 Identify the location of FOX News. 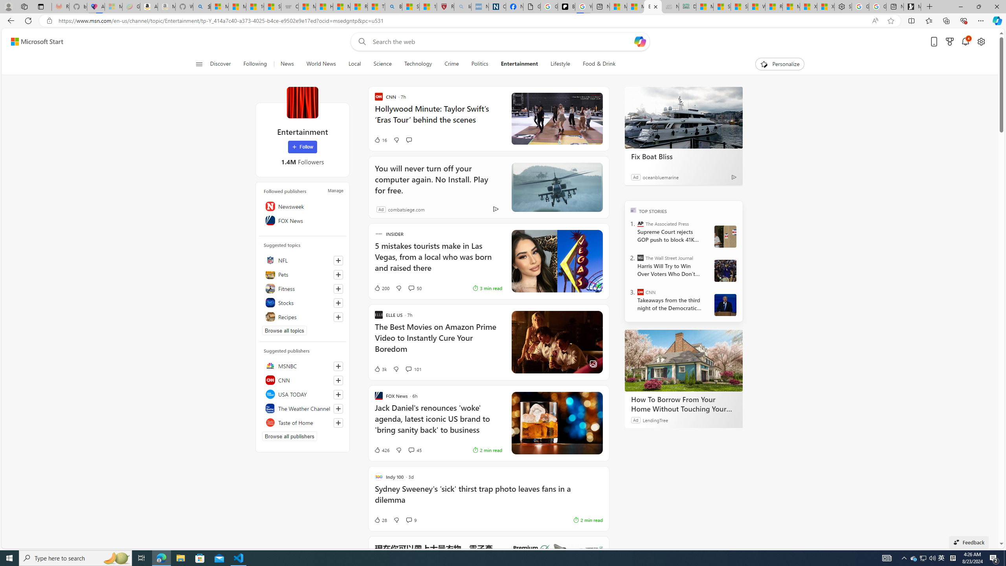
(303, 220).